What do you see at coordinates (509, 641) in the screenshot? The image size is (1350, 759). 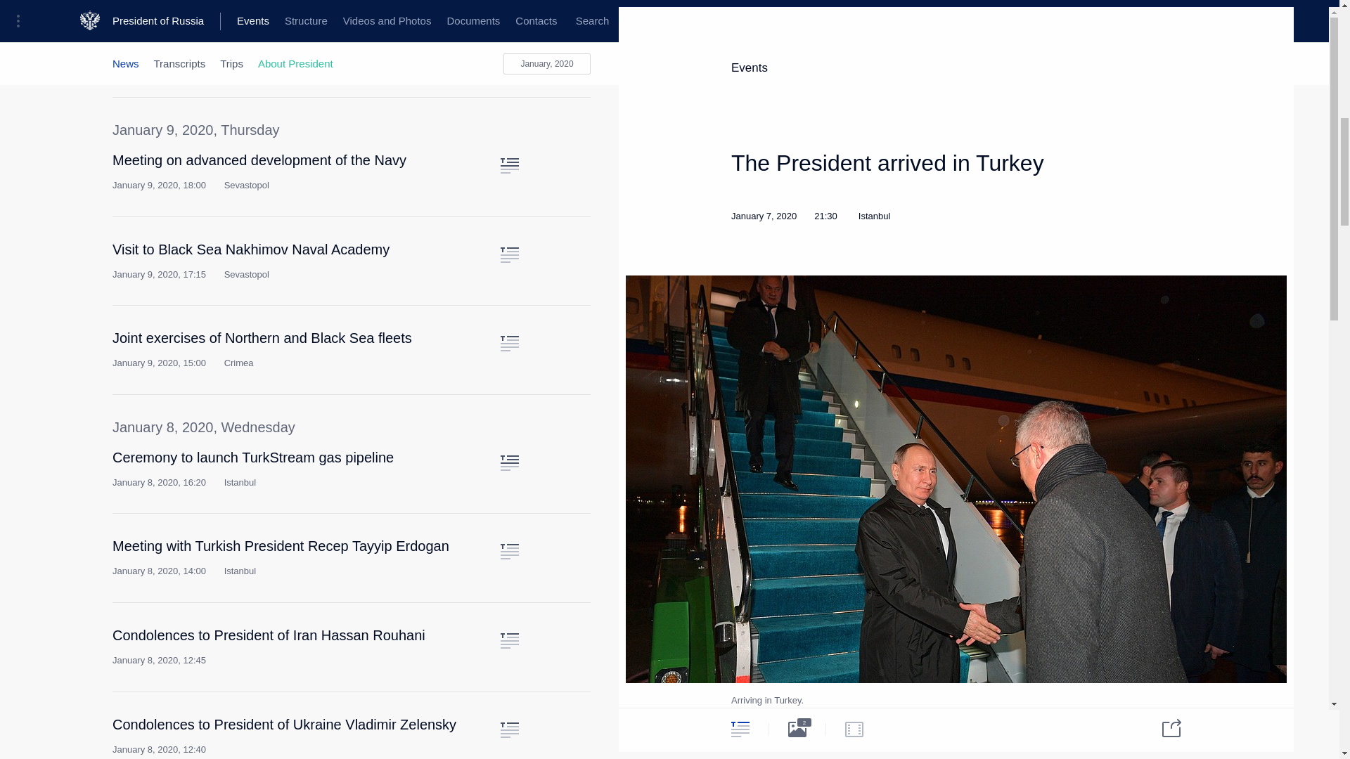 I see `Text of the article` at bounding box center [509, 641].